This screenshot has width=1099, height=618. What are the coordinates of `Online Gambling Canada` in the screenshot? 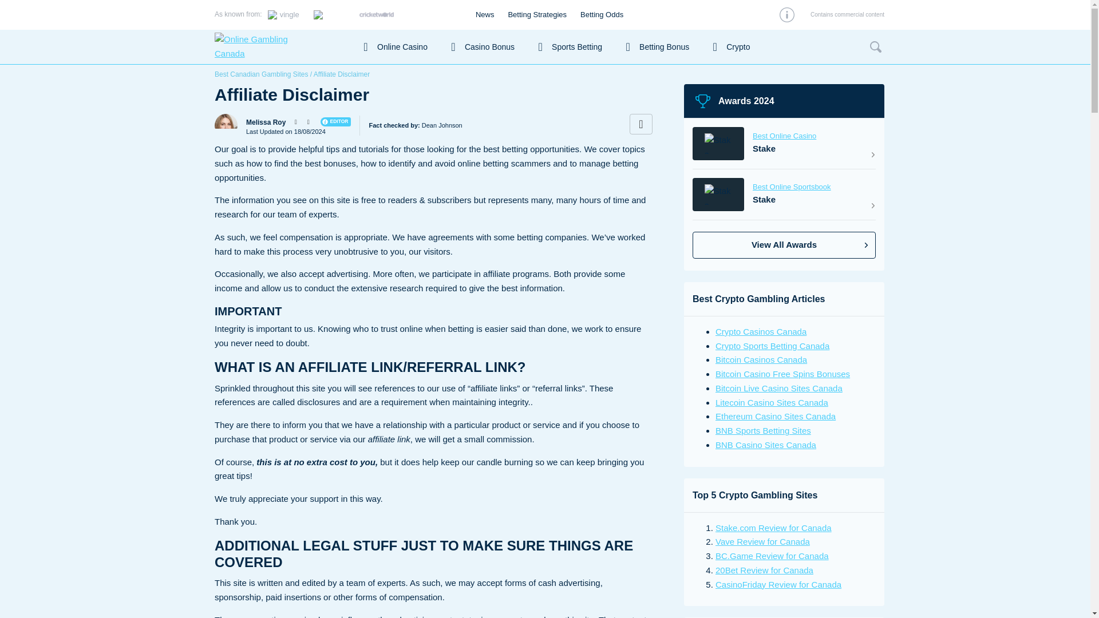 It's located at (281, 47).